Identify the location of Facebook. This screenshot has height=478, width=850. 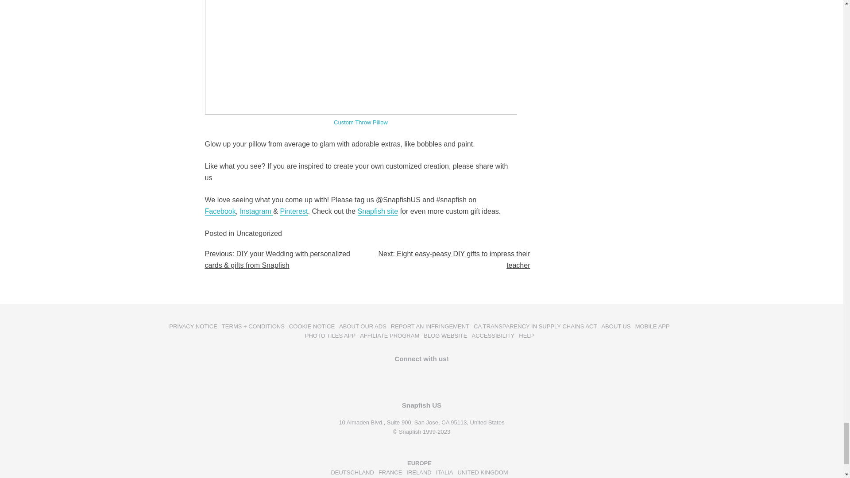
(220, 212).